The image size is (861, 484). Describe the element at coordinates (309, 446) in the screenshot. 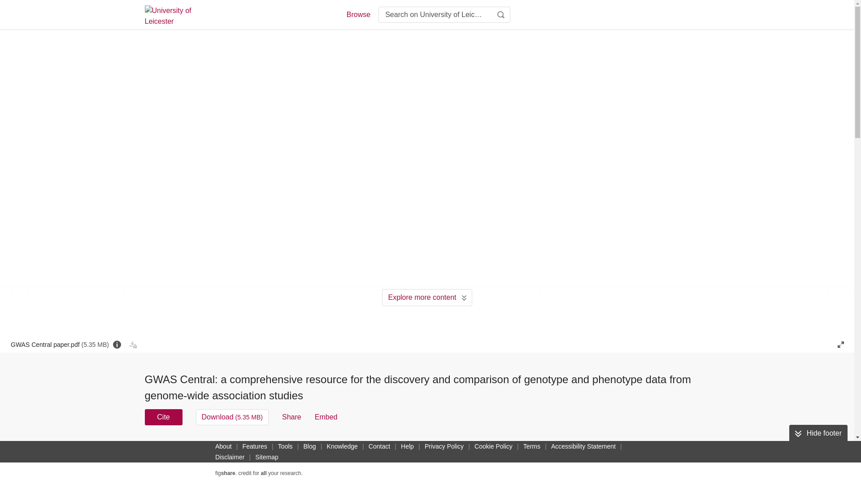

I see `Blog` at that location.